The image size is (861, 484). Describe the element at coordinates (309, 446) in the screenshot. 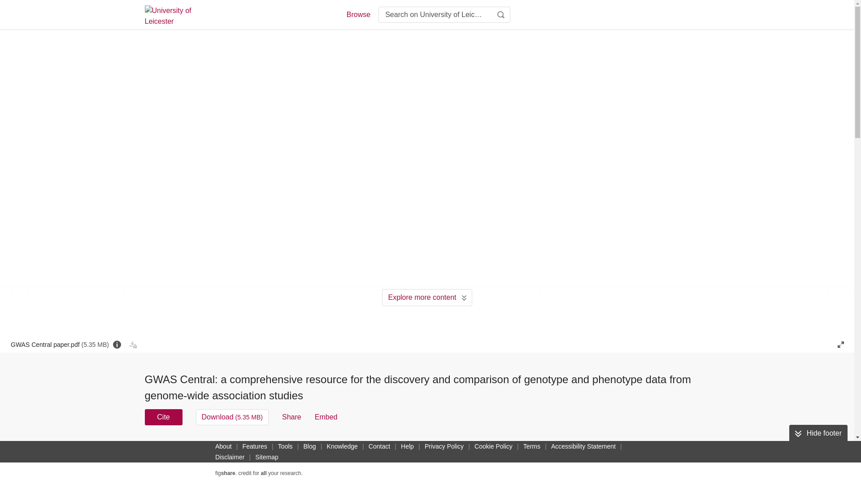

I see `Blog` at that location.